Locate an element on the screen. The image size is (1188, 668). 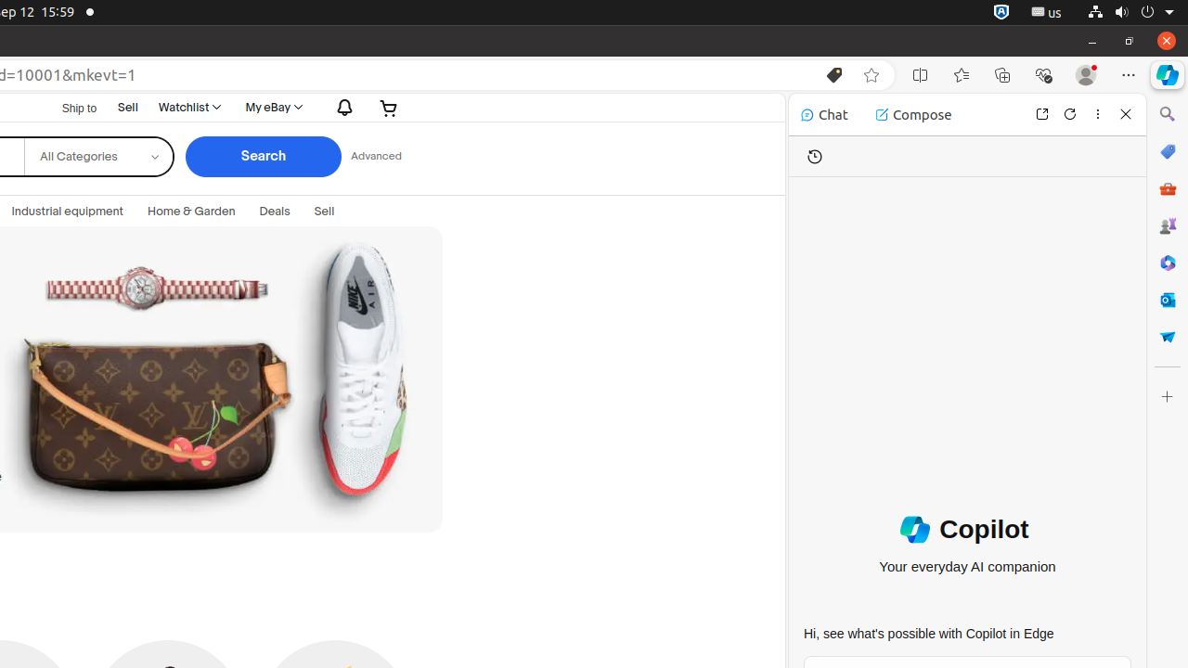
Profile 1 Profile, Please sign in is located at coordinates (1086, 75).